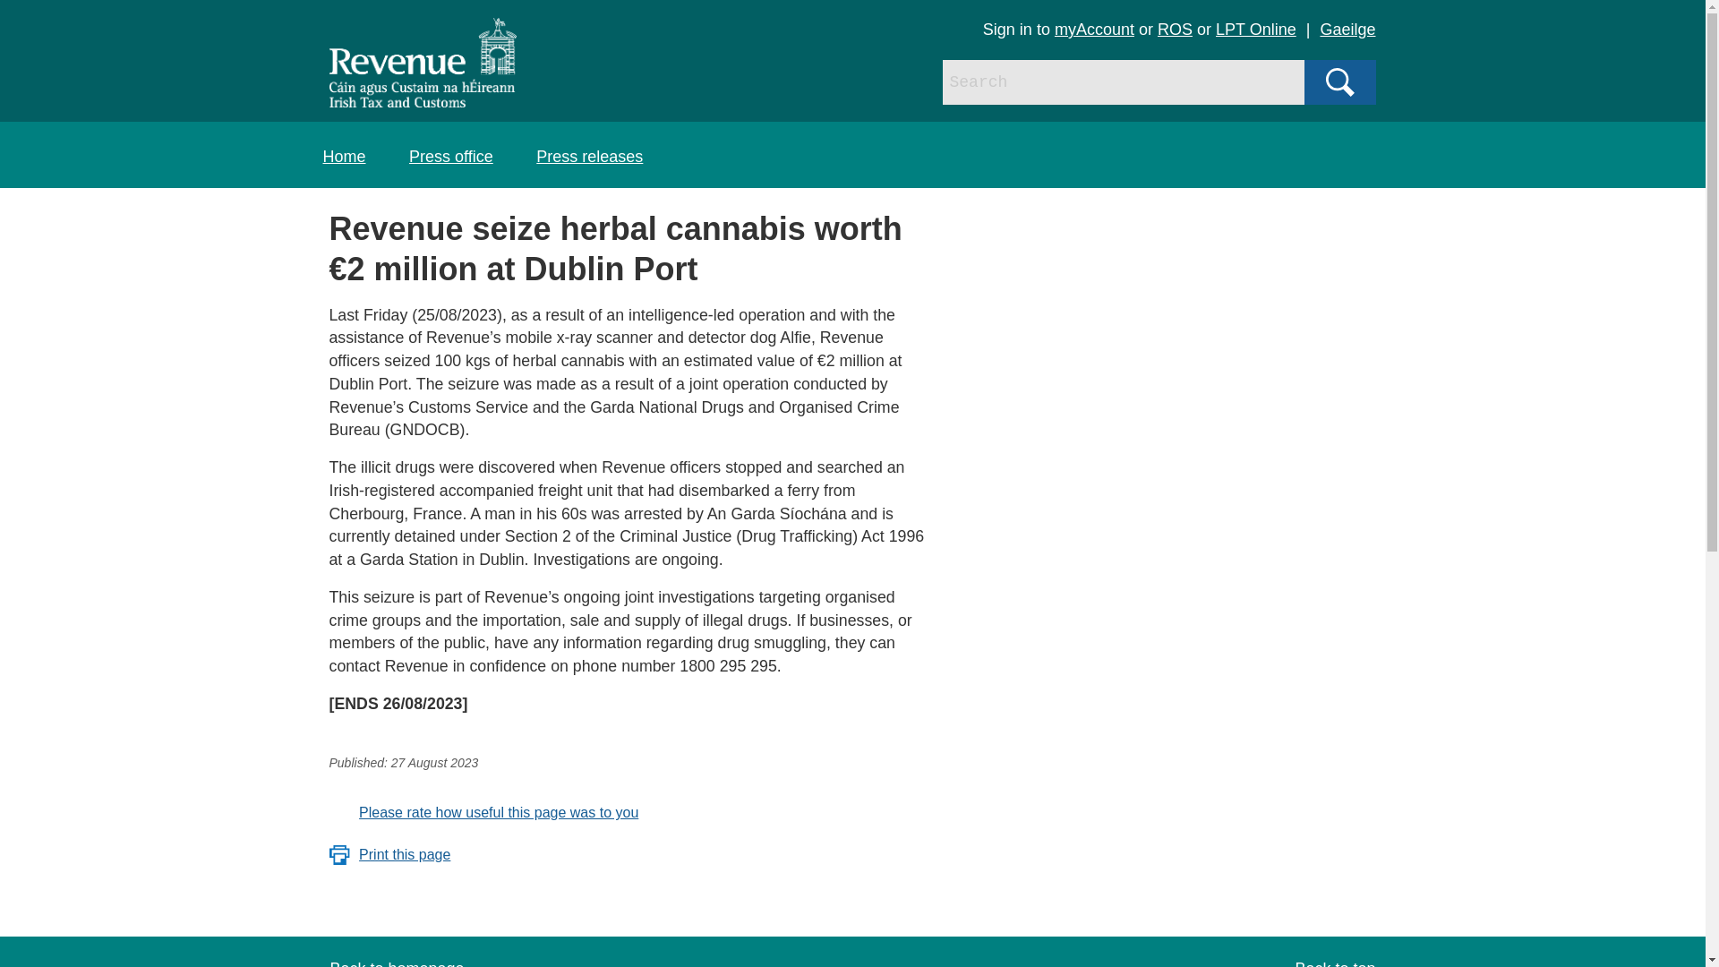 The width and height of the screenshot is (1719, 967). Describe the element at coordinates (1347, 29) in the screenshot. I see `Gaeilge` at that location.